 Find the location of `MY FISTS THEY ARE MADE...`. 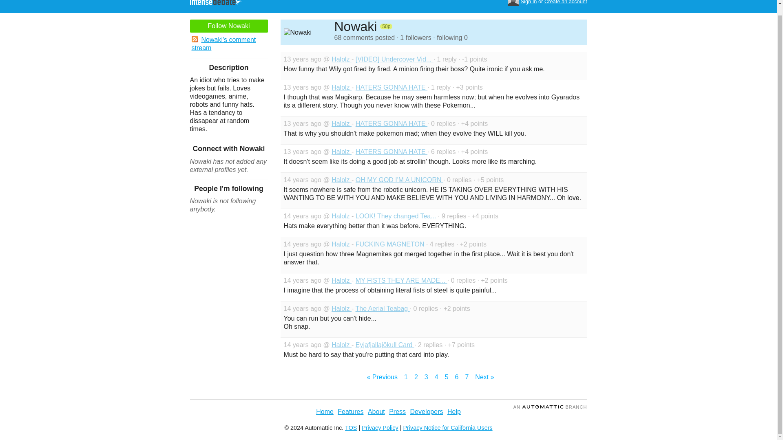

MY FISTS THEY ARE MADE... is located at coordinates (401, 280).